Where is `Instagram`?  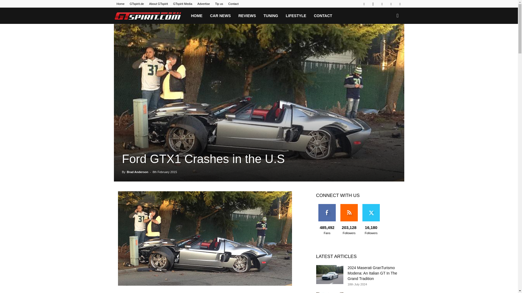 Instagram is located at coordinates (373, 4).